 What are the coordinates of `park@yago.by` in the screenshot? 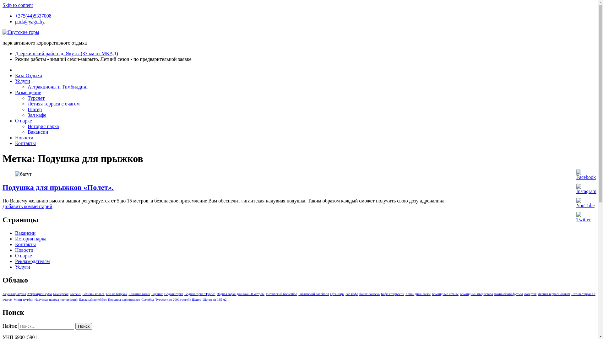 It's located at (30, 21).